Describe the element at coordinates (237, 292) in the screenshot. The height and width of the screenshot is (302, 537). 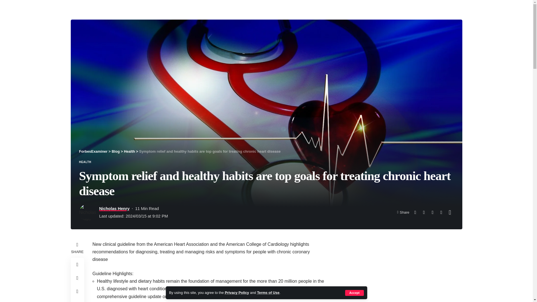
I see `Privacy Policy` at that location.